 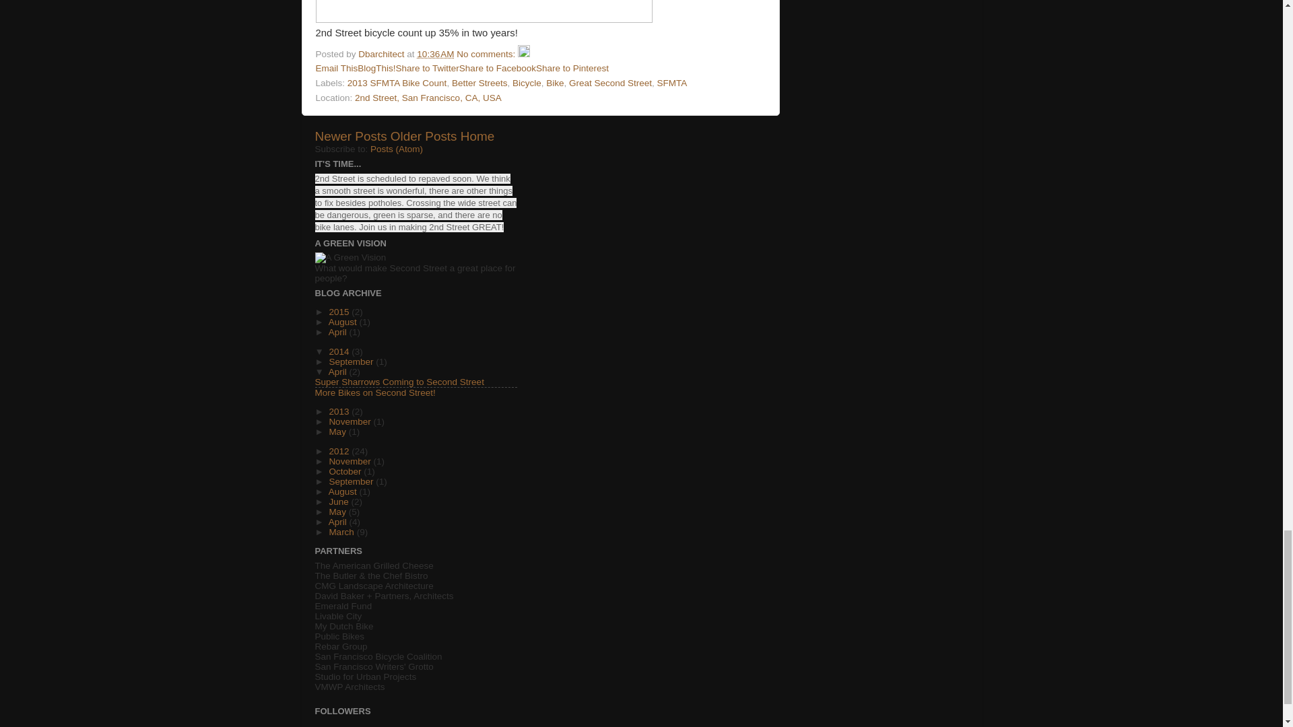 What do you see at coordinates (383, 54) in the screenshot?
I see `author profile` at bounding box center [383, 54].